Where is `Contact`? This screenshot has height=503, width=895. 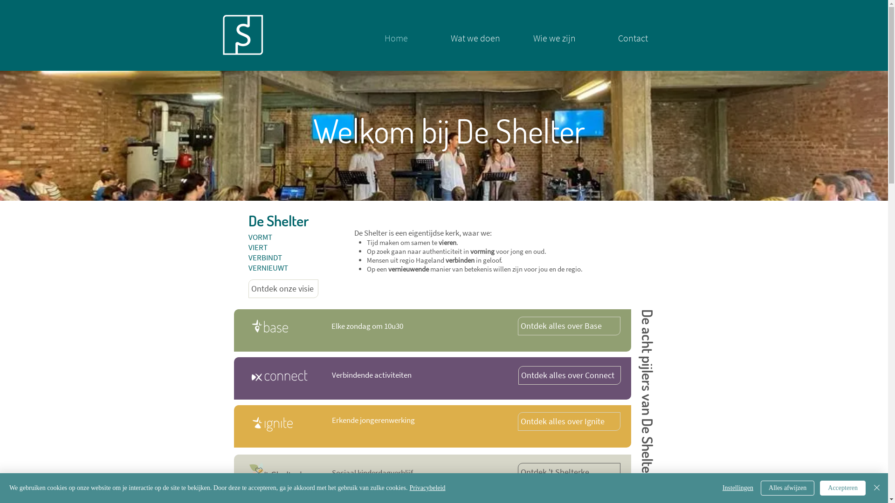 Contact is located at coordinates (633, 38).